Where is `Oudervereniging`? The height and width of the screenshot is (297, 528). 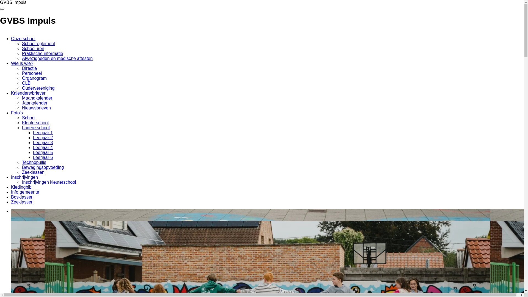 Oudervereniging is located at coordinates (38, 88).